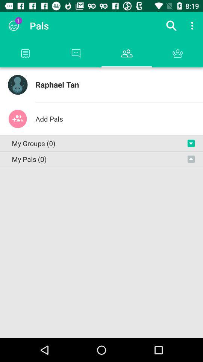  Describe the element at coordinates (14, 26) in the screenshot. I see `click item to the left of pals` at that location.